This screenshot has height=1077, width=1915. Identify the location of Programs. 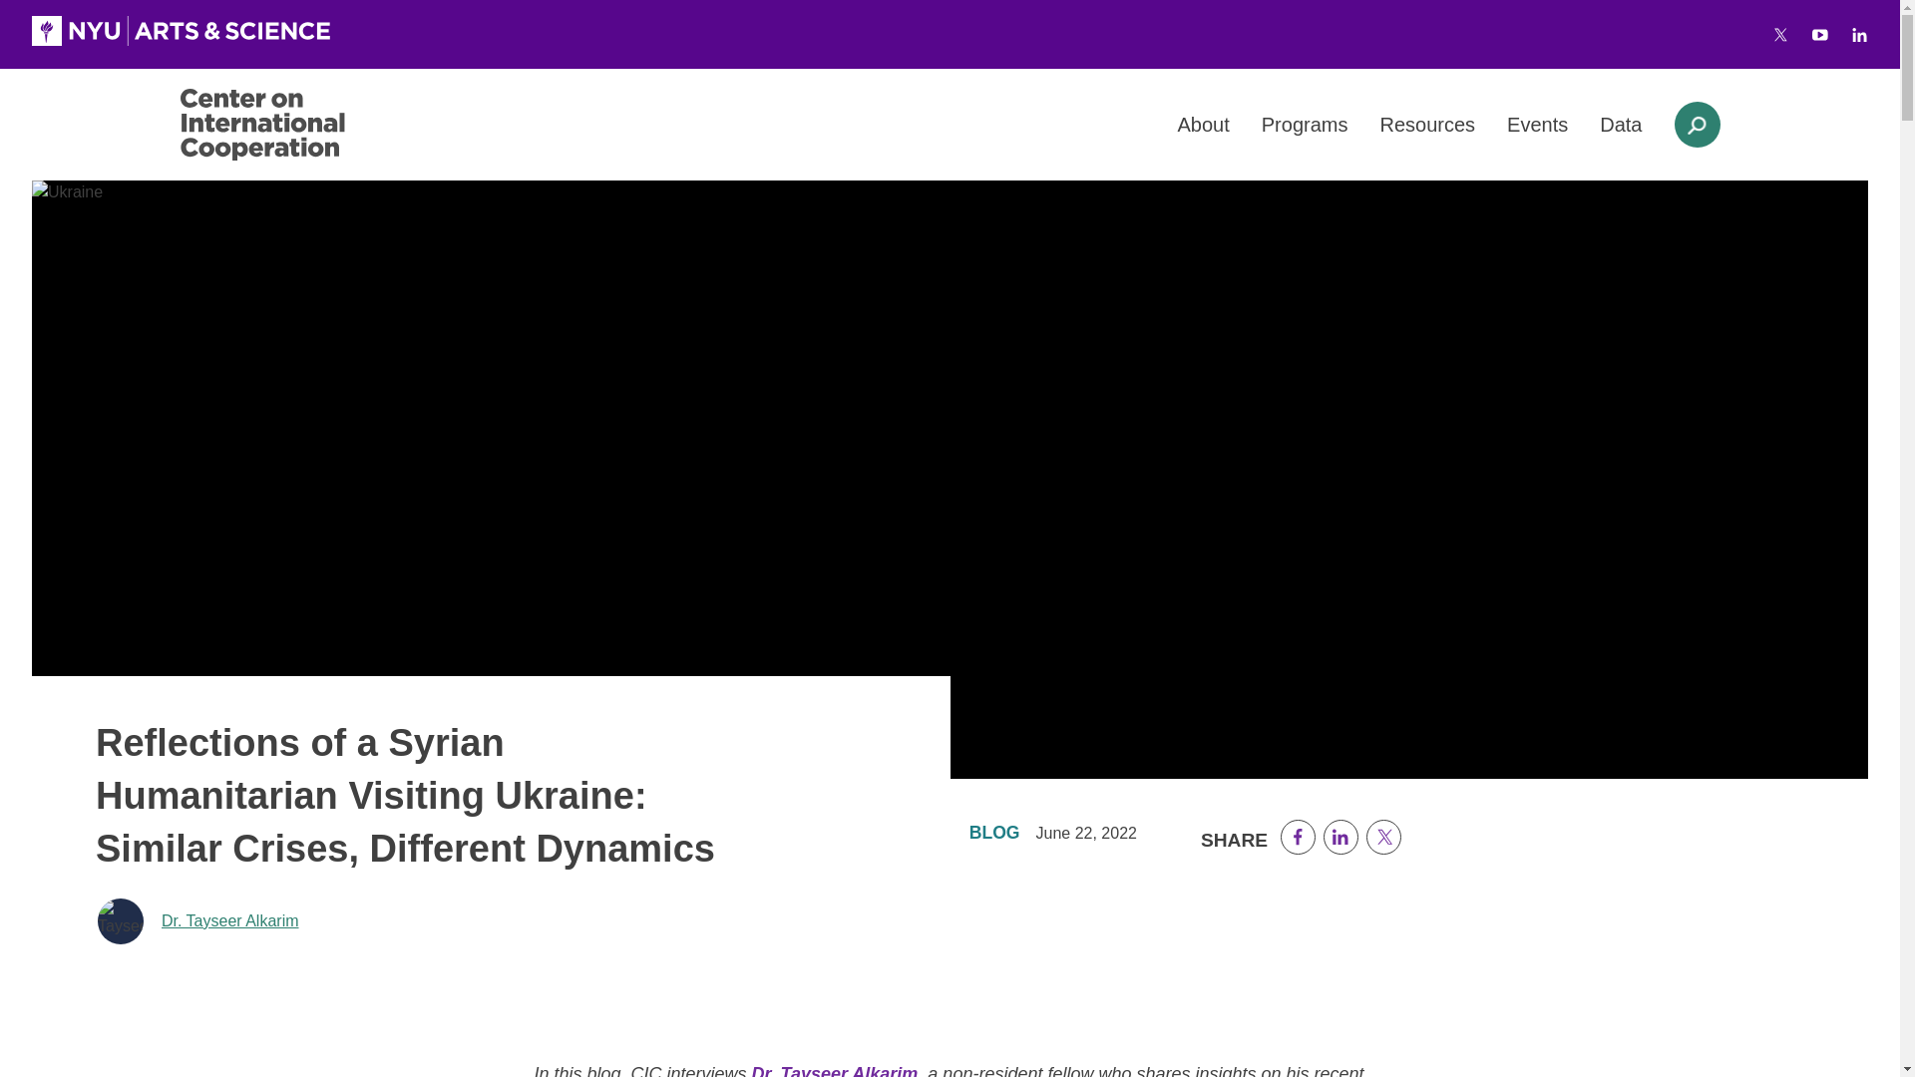
(1305, 125).